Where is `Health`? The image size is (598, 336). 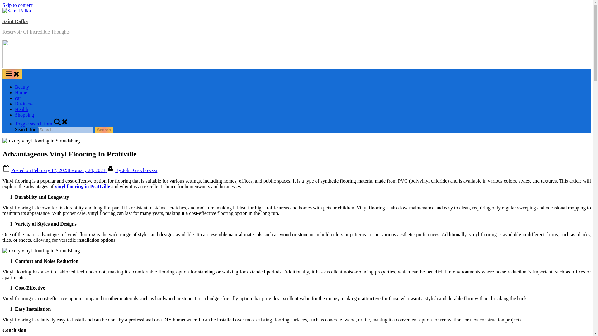 Health is located at coordinates (21, 109).